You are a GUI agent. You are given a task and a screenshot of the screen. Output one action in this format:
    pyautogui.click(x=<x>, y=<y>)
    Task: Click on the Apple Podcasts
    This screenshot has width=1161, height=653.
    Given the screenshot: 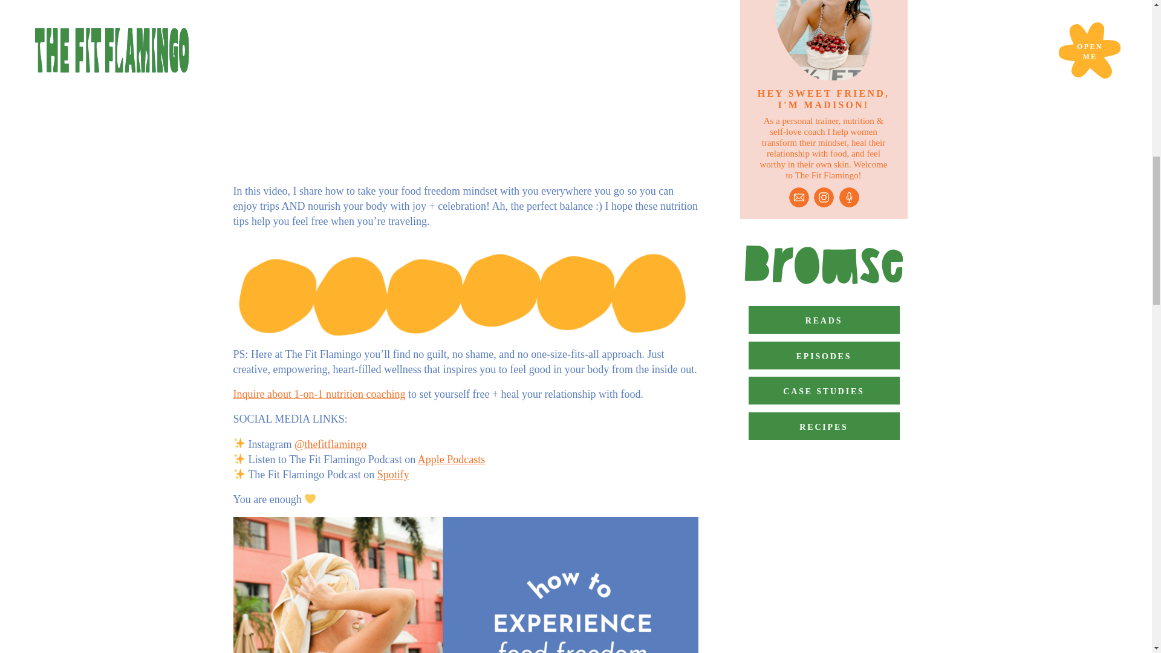 What is the action you would take?
    pyautogui.click(x=451, y=460)
    